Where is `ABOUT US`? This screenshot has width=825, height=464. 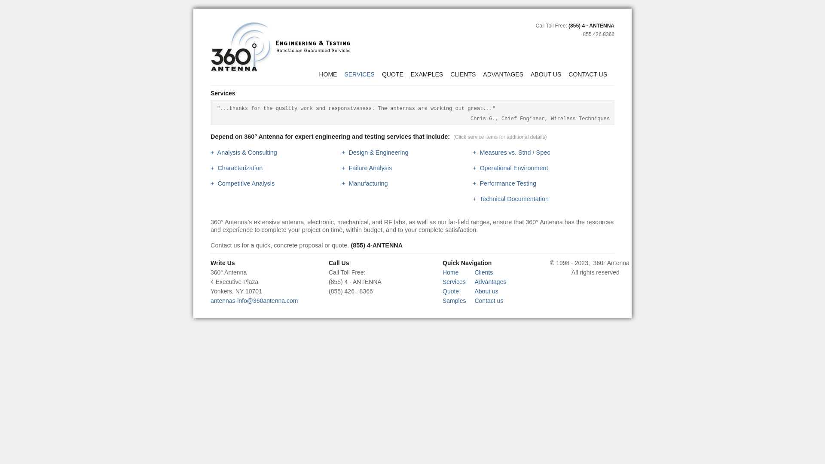
ABOUT US is located at coordinates (550, 75).